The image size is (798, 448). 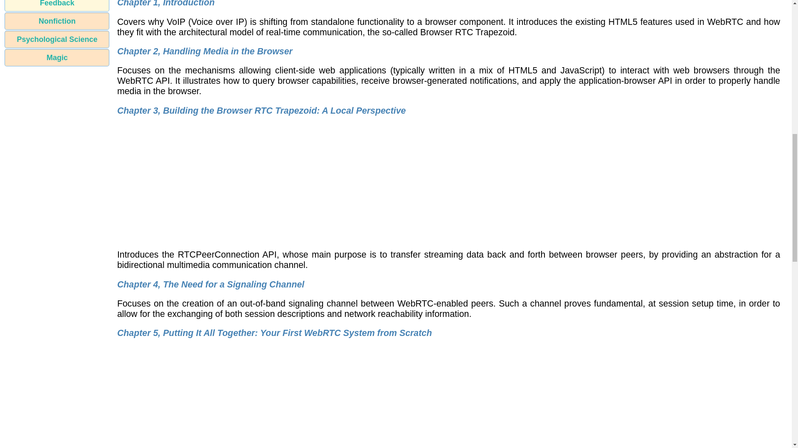 What do you see at coordinates (57, 6) in the screenshot?
I see `Feedback` at bounding box center [57, 6].